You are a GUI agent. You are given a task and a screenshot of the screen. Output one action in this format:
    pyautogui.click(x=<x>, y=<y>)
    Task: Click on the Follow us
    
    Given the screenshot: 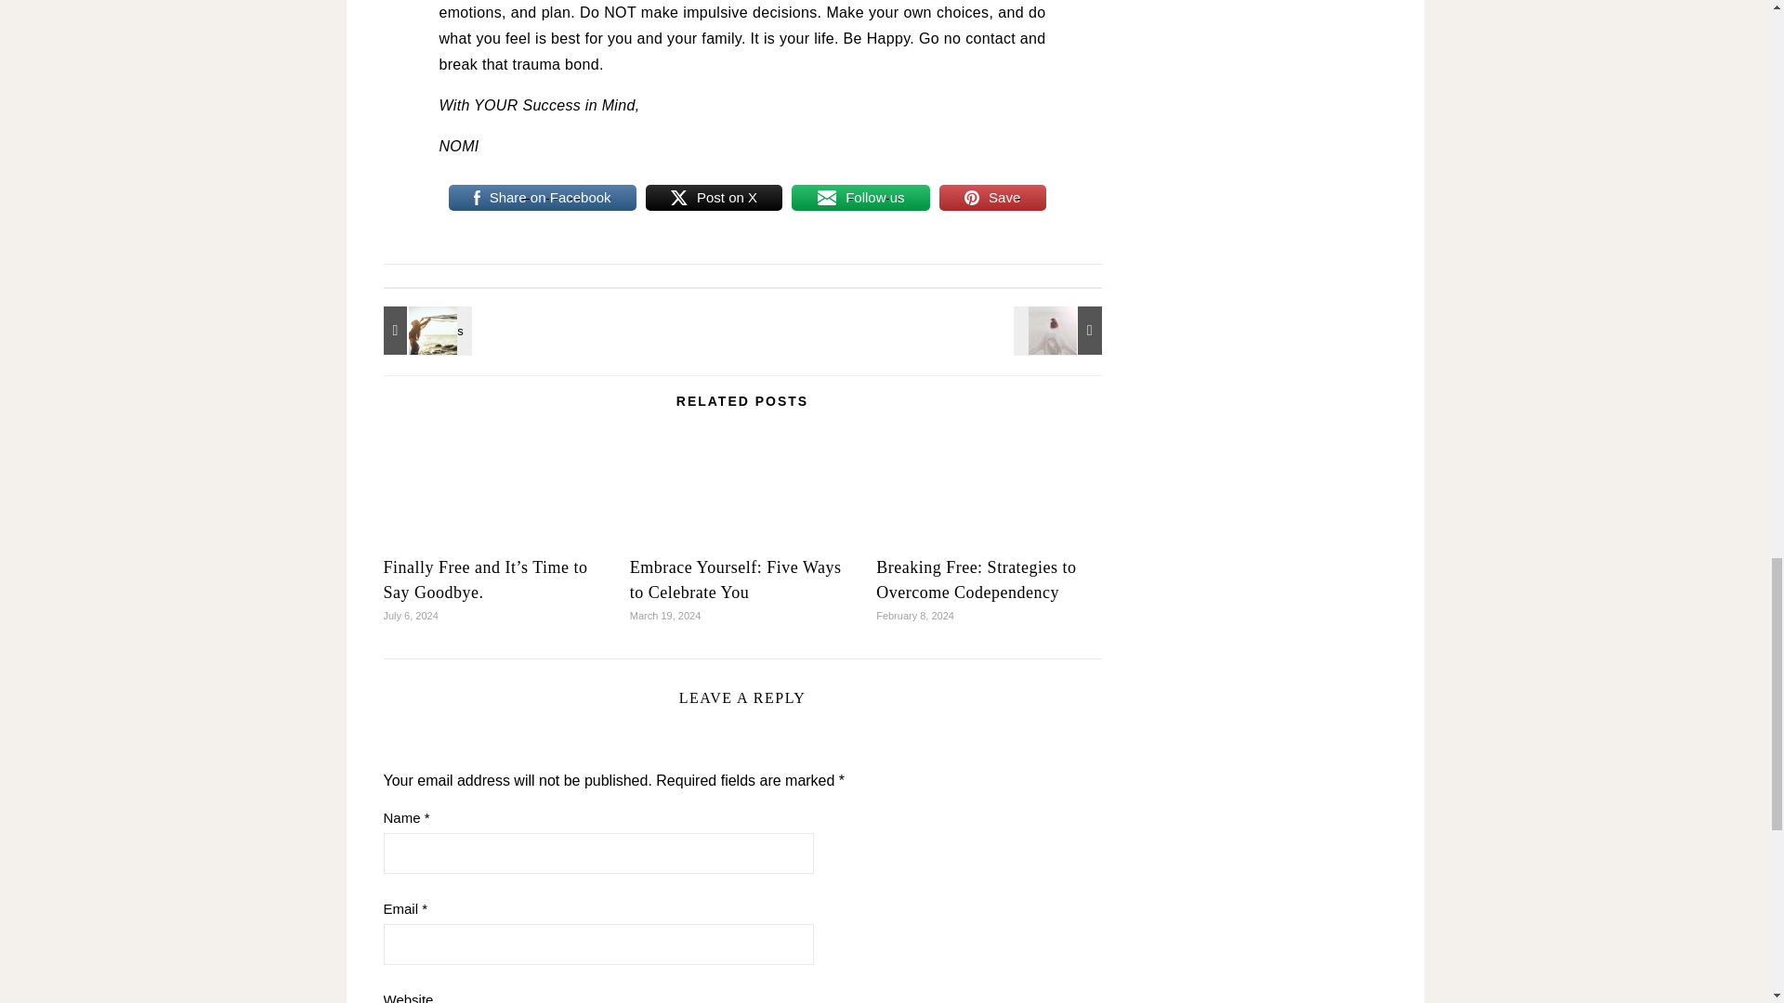 What is the action you would take?
    pyautogui.click(x=860, y=197)
    